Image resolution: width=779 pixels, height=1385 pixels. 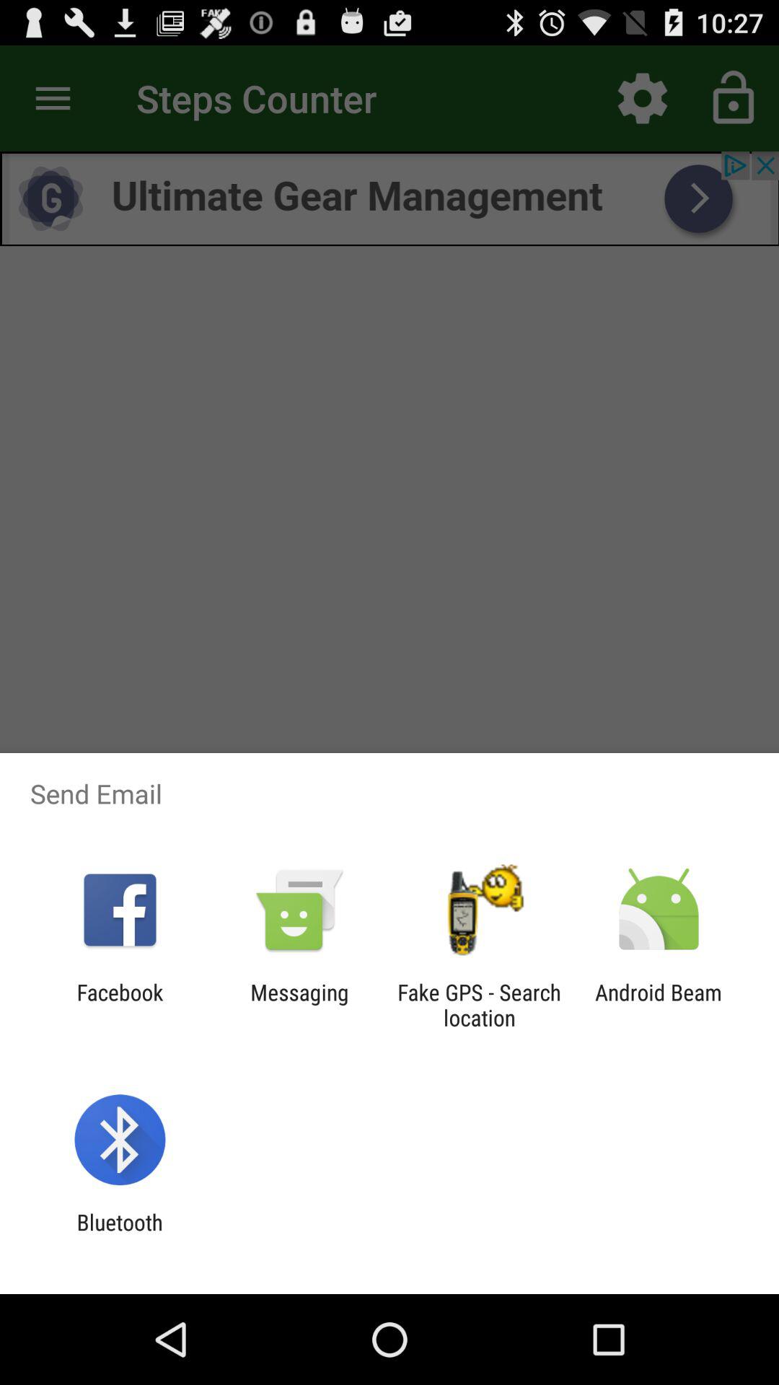 What do you see at coordinates (479, 1005) in the screenshot?
I see `choose the item to the right of the messaging` at bounding box center [479, 1005].